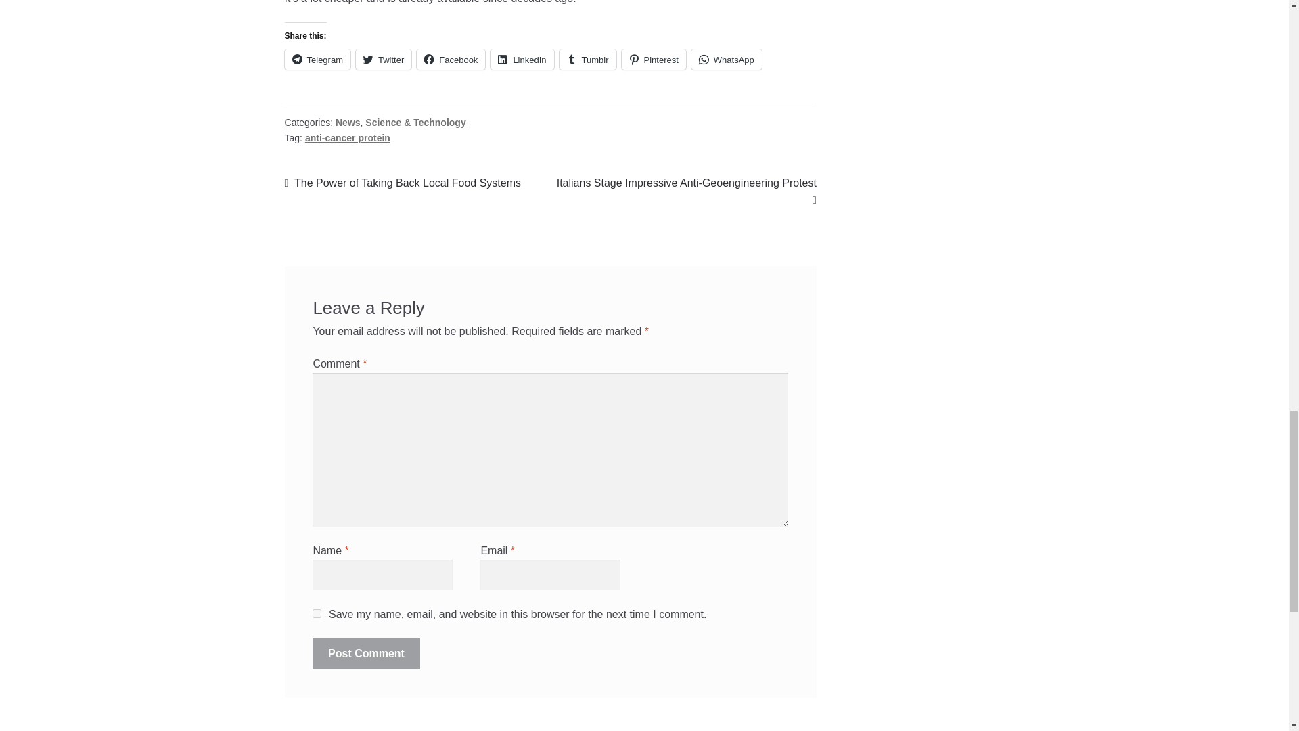 This screenshot has height=731, width=1299. I want to click on Click to share on Twitter, so click(384, 60).